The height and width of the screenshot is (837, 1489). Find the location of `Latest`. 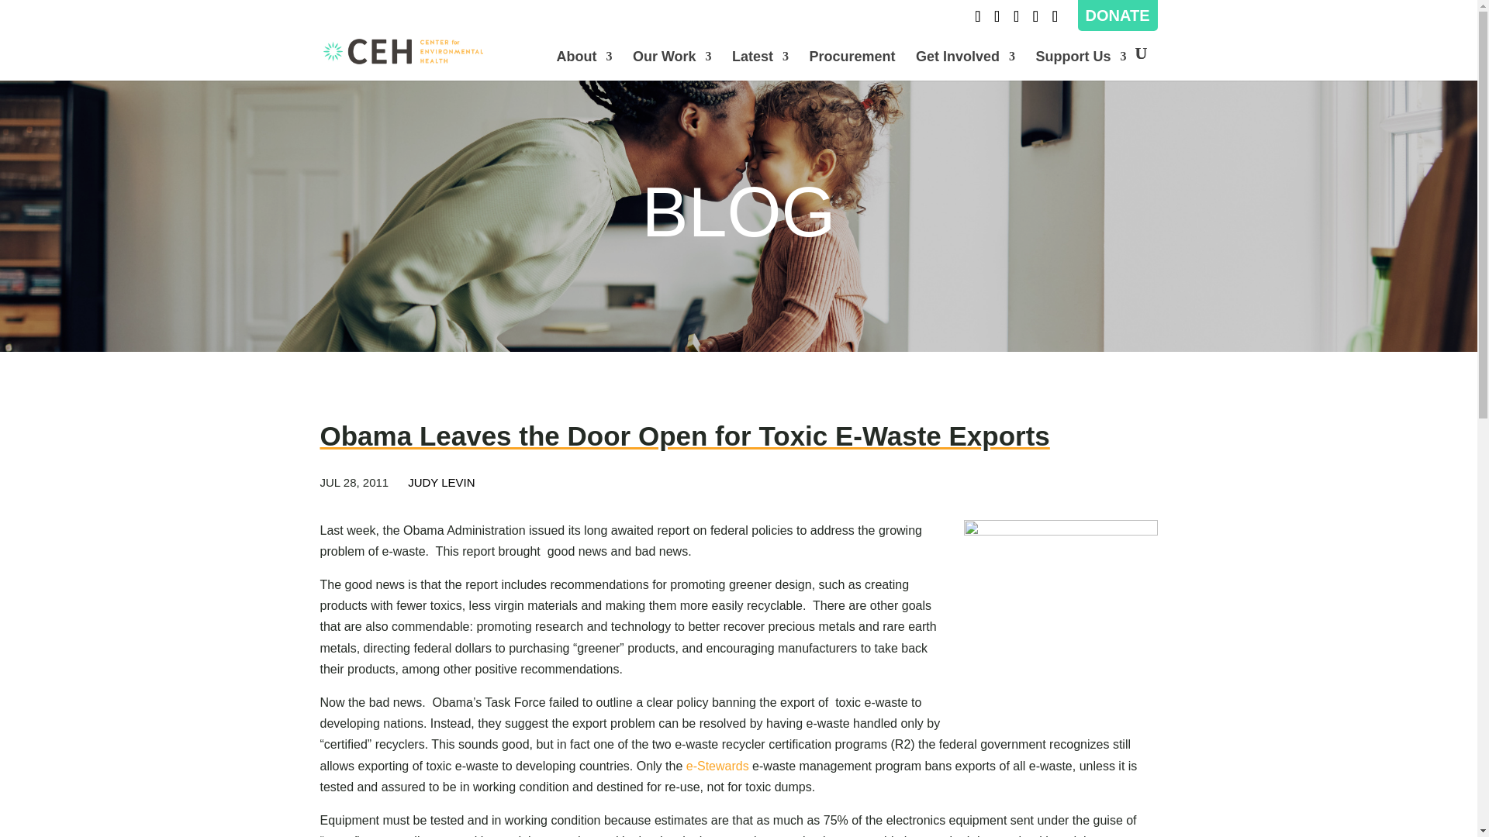

Latest is located at coordinates (760, 65).